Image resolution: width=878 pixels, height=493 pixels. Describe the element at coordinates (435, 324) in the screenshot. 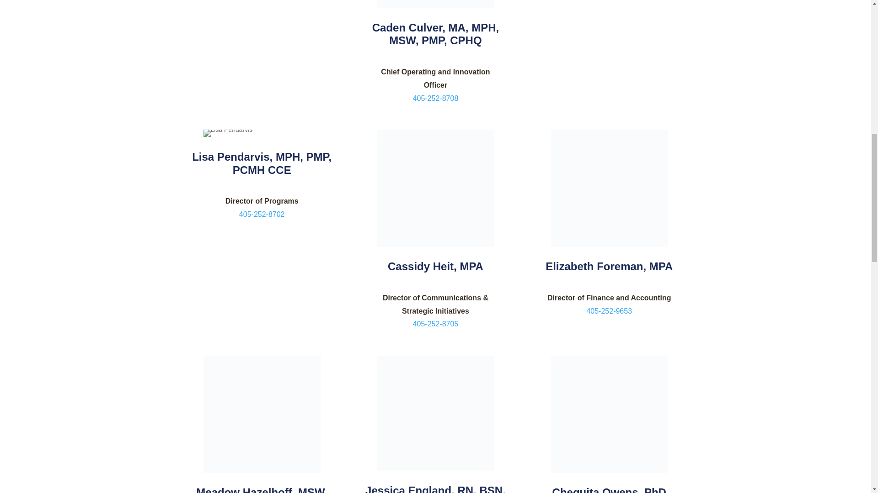

I see `405-252-8705` at that location.